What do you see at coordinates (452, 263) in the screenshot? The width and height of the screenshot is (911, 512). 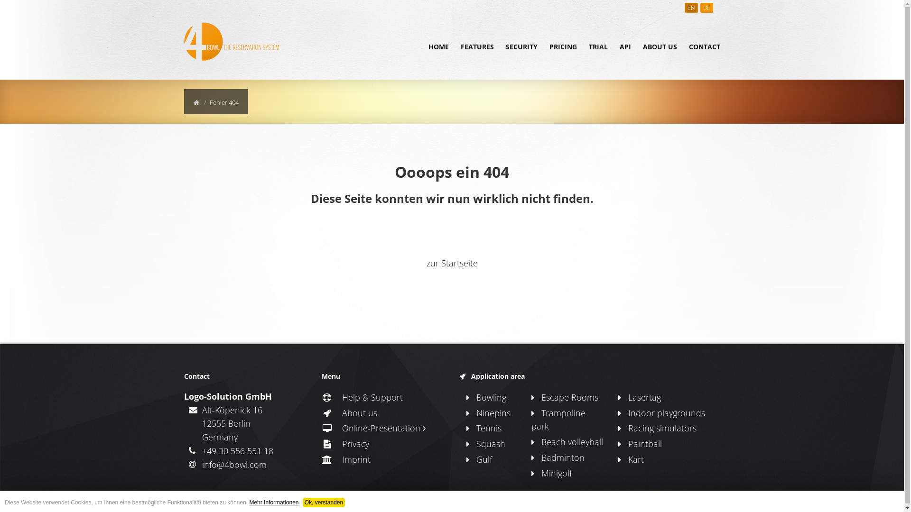 I see `zur Startseite` at bounding box center [452, 263].